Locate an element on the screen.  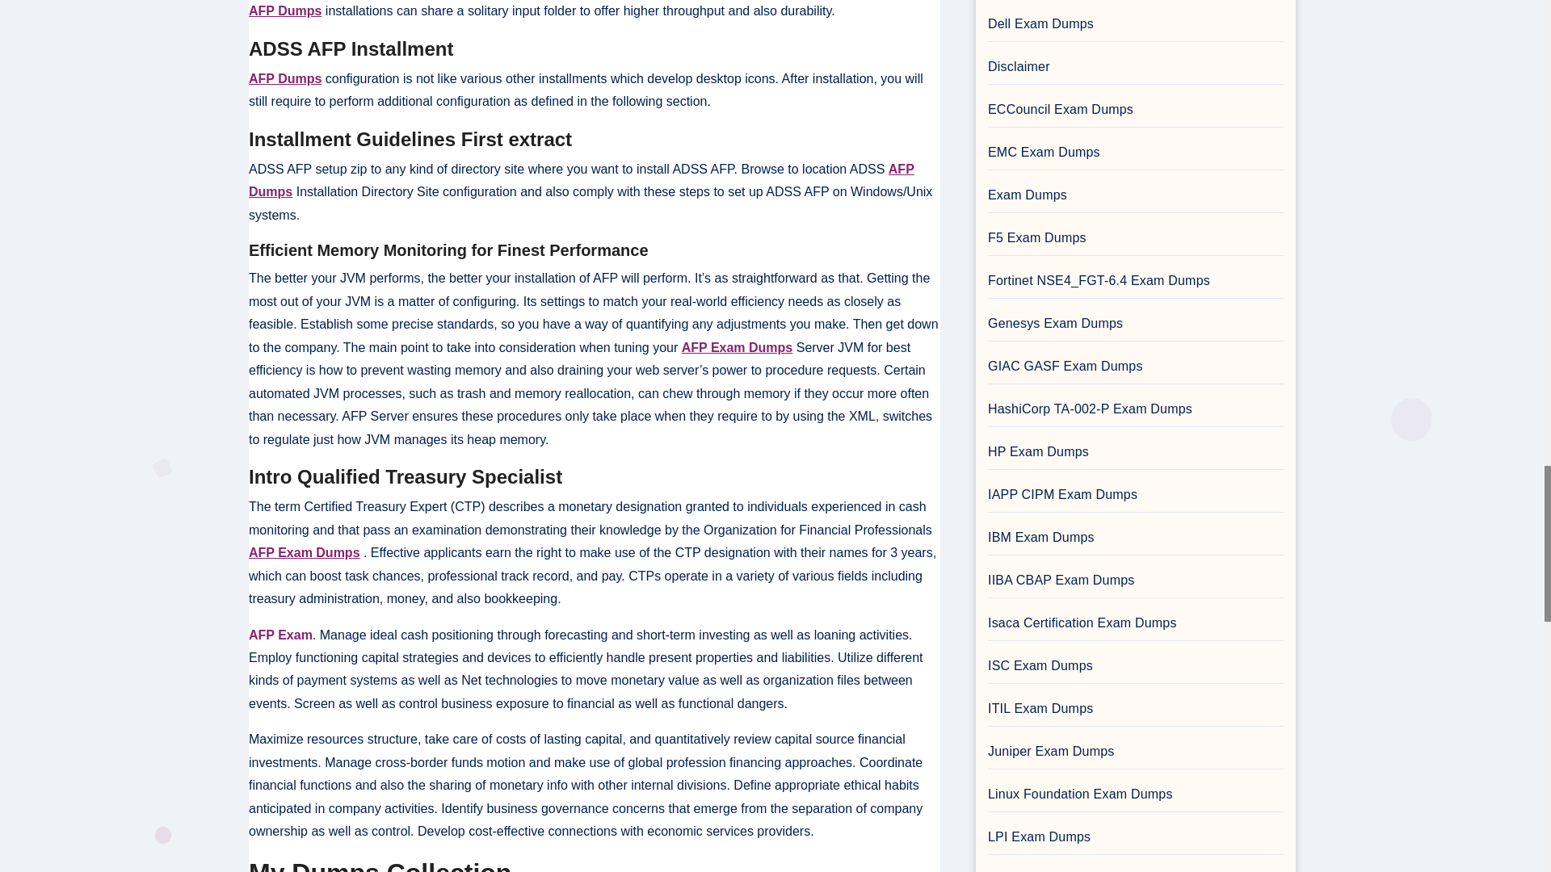
AFP Exam Dumps is located at coordinates (304, 552).